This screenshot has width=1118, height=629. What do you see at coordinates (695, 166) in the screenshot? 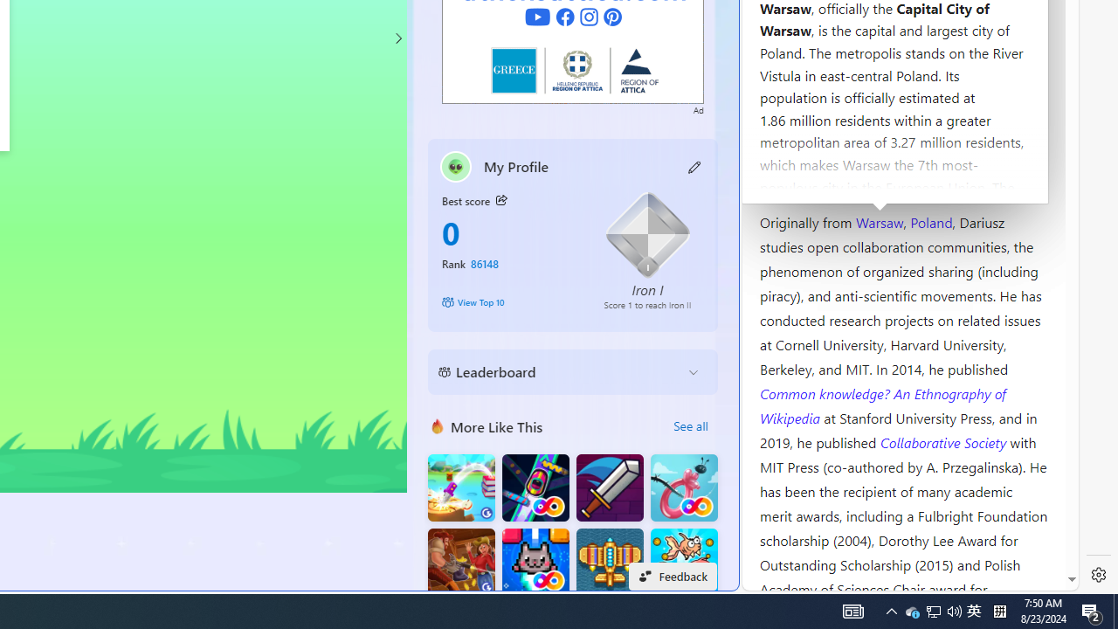
I see `Class: button edit-icon` at bounding box center [695, 166].